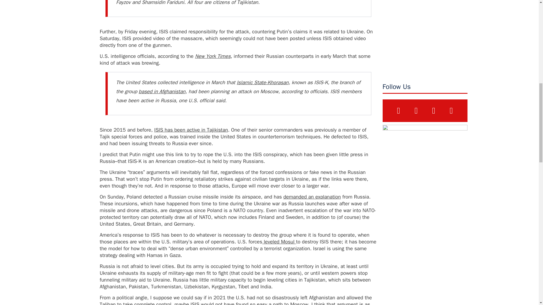 The width and height of the screenshot is (543, 305). What do you see at coordinates (279, 242) in the screenshot?
I see `leveled Mosul` at bounding box center [279, 242].